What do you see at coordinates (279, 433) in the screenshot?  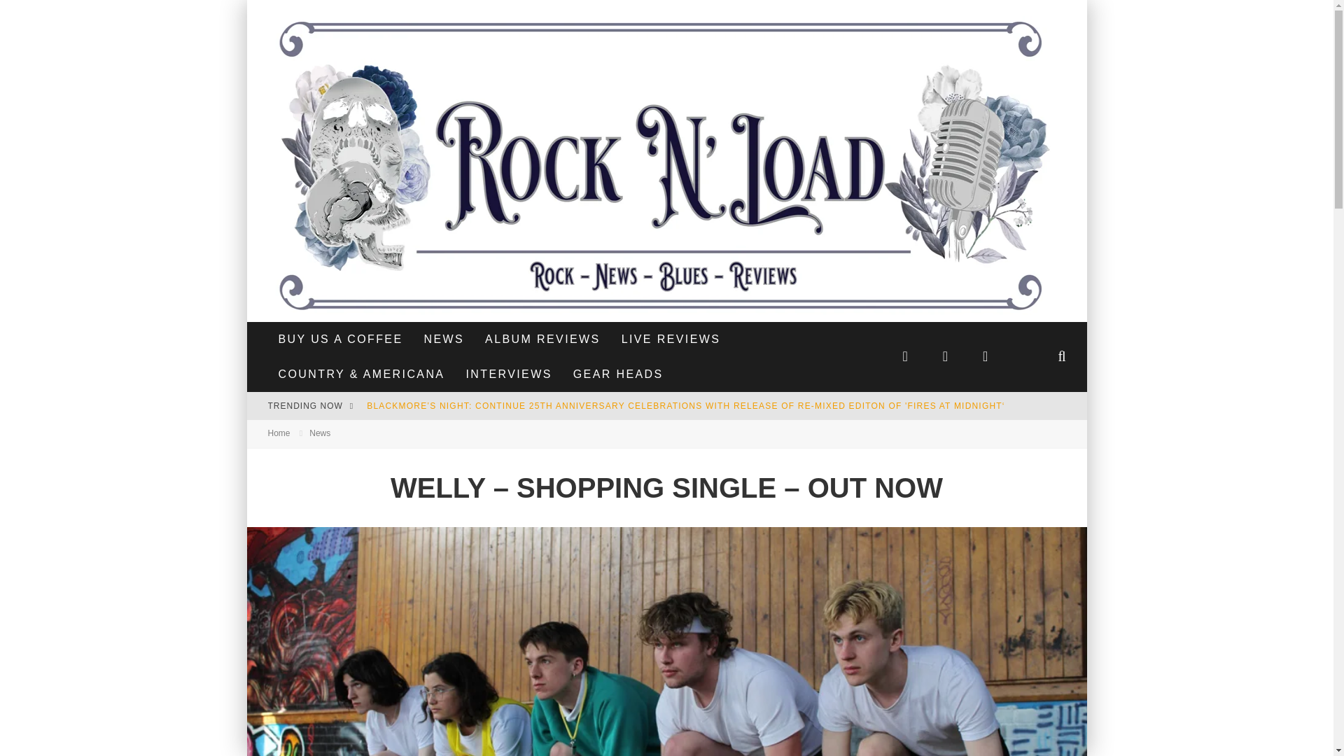 I see `Home` at bounding box center [279, 433].